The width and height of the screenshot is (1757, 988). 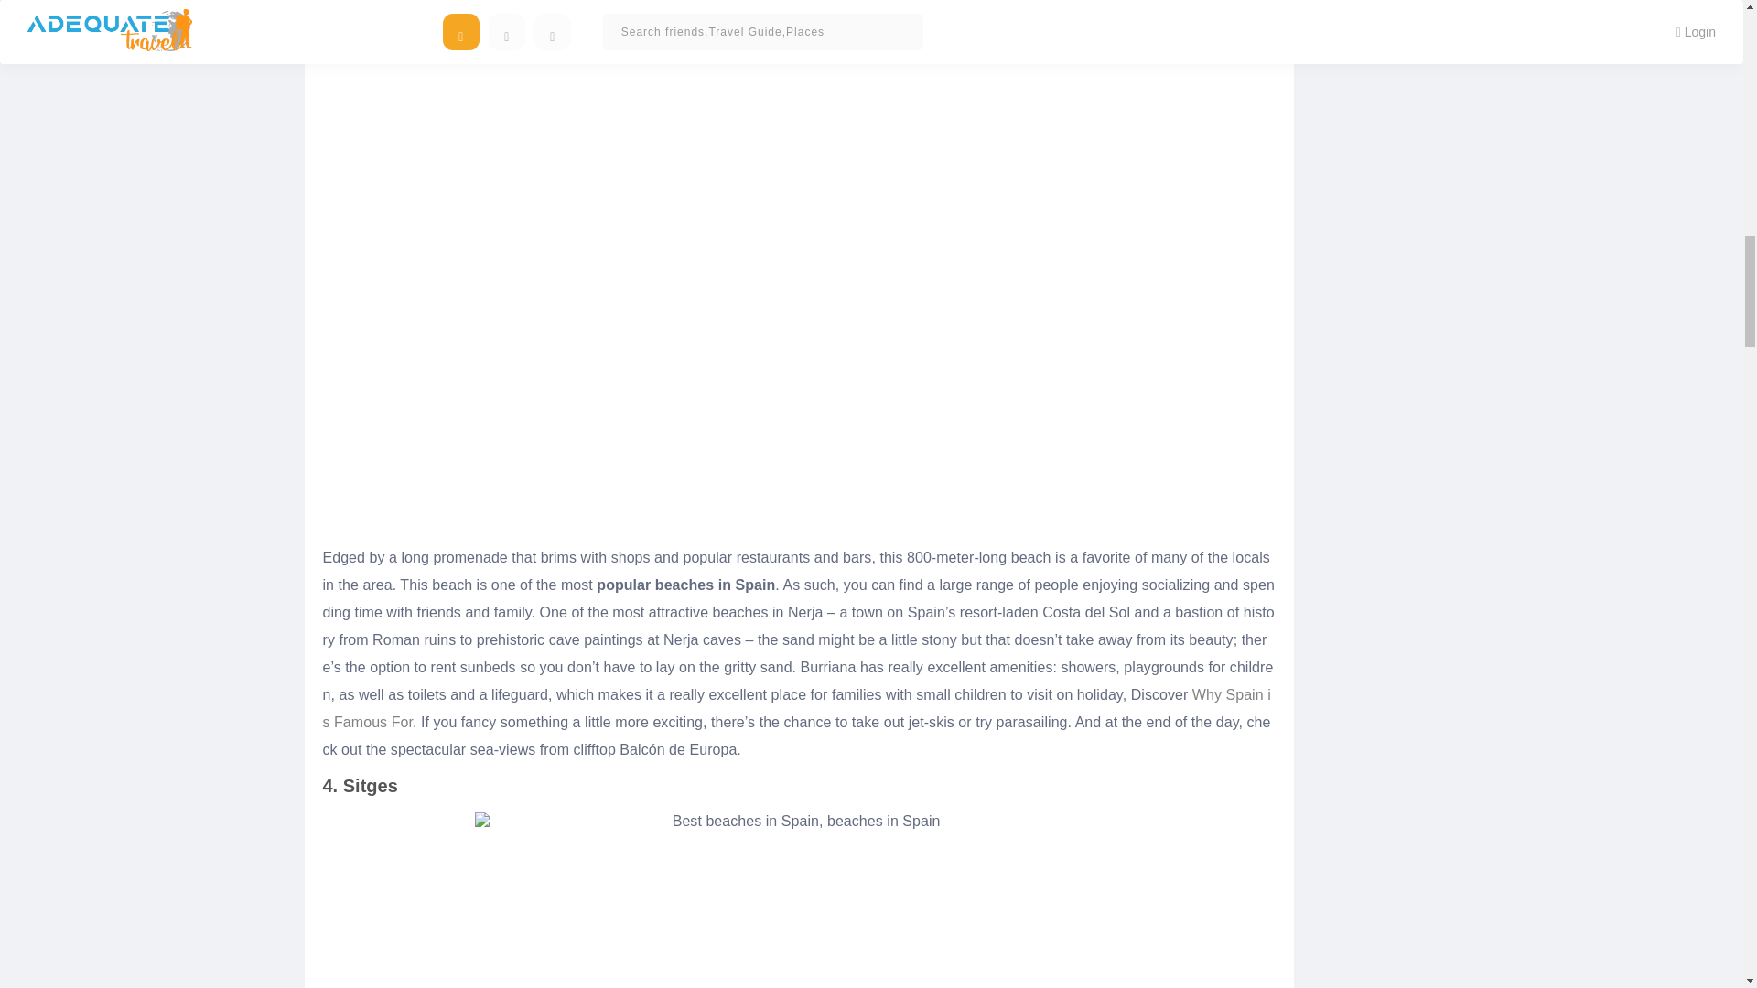 What do you see at coordinates (796, 708) in the screenshot?
I see `Why Spain is Famous For` at bounding box center [796, 708].